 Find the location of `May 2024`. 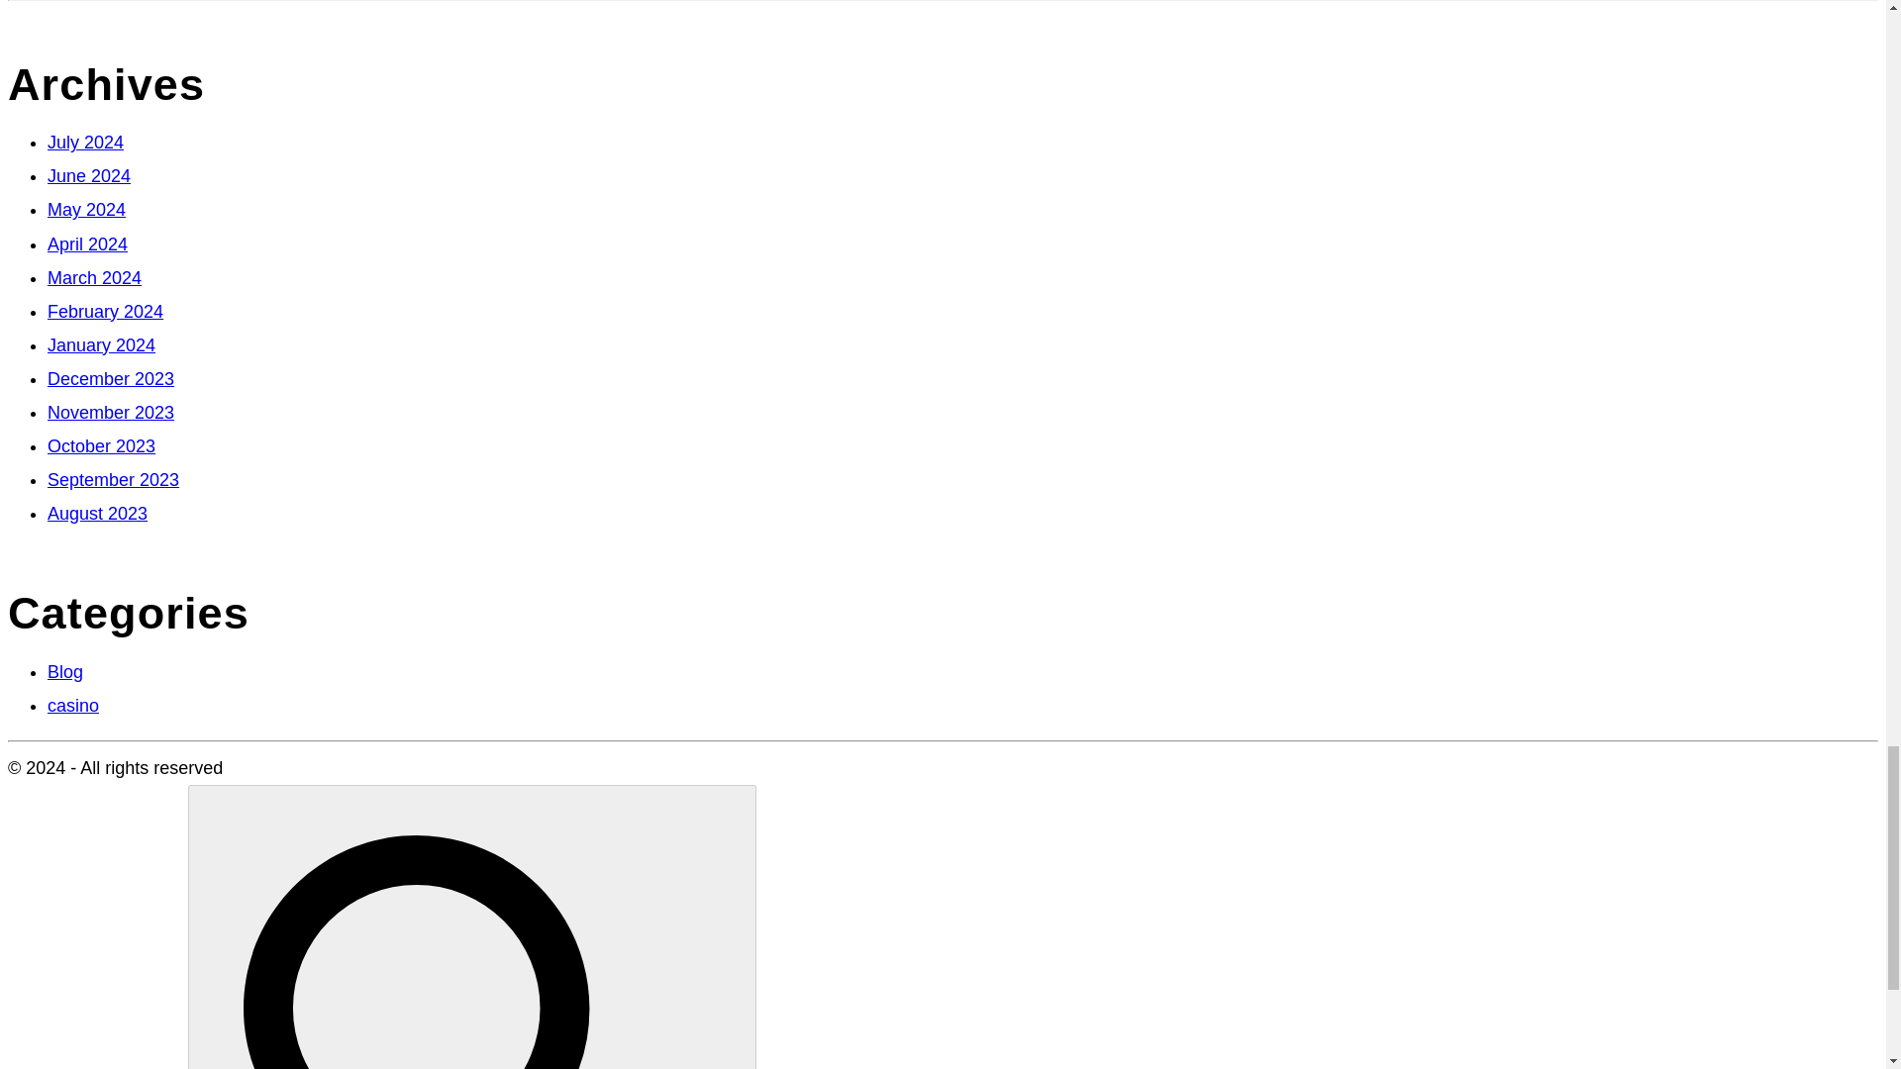

May 2024 is located at coordinates (86, 210).